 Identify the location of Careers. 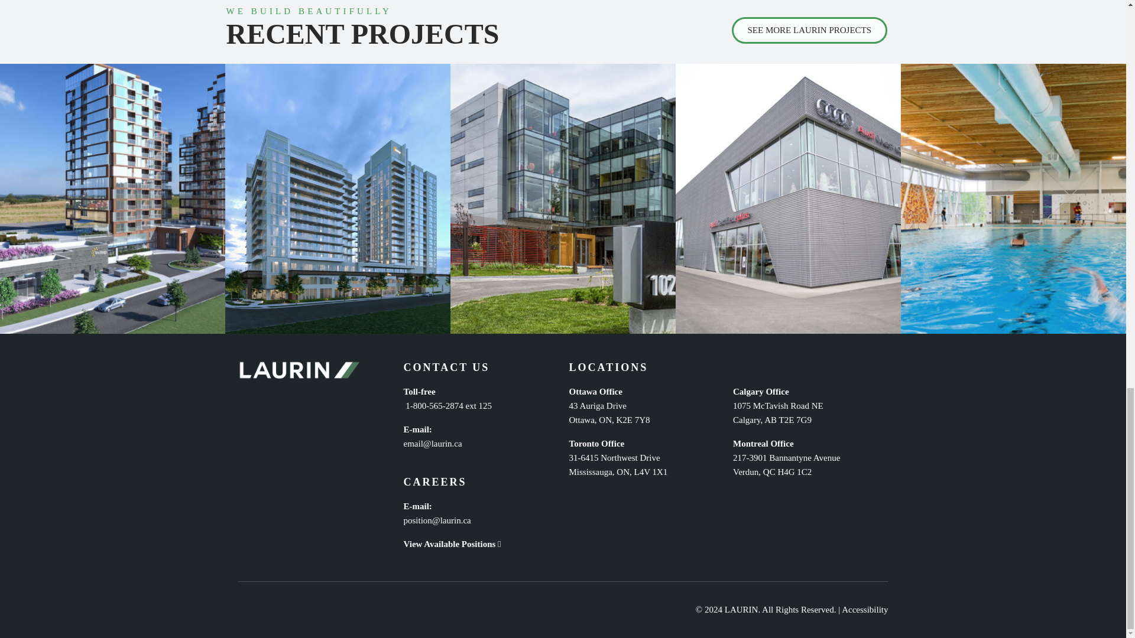
(452, 543).